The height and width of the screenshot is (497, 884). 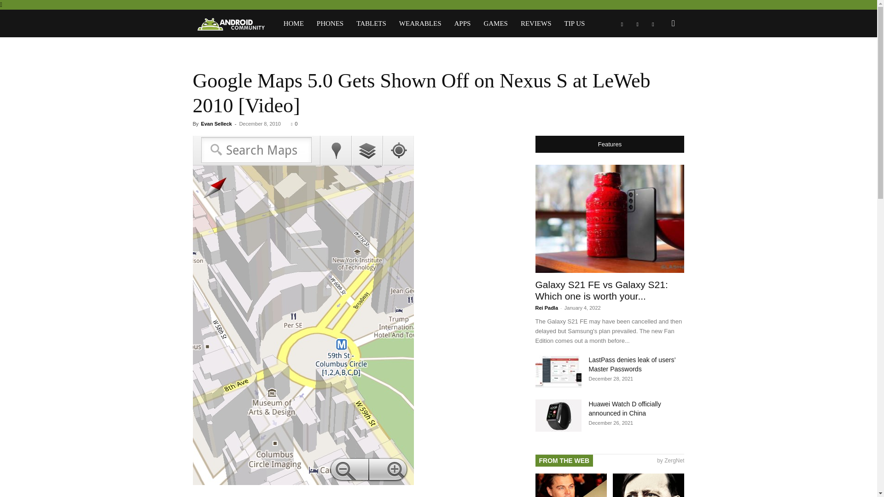 What do you see at coordinates (462, 23) in the screenshot?
I see `APPS` at bounding box center [462, 23].